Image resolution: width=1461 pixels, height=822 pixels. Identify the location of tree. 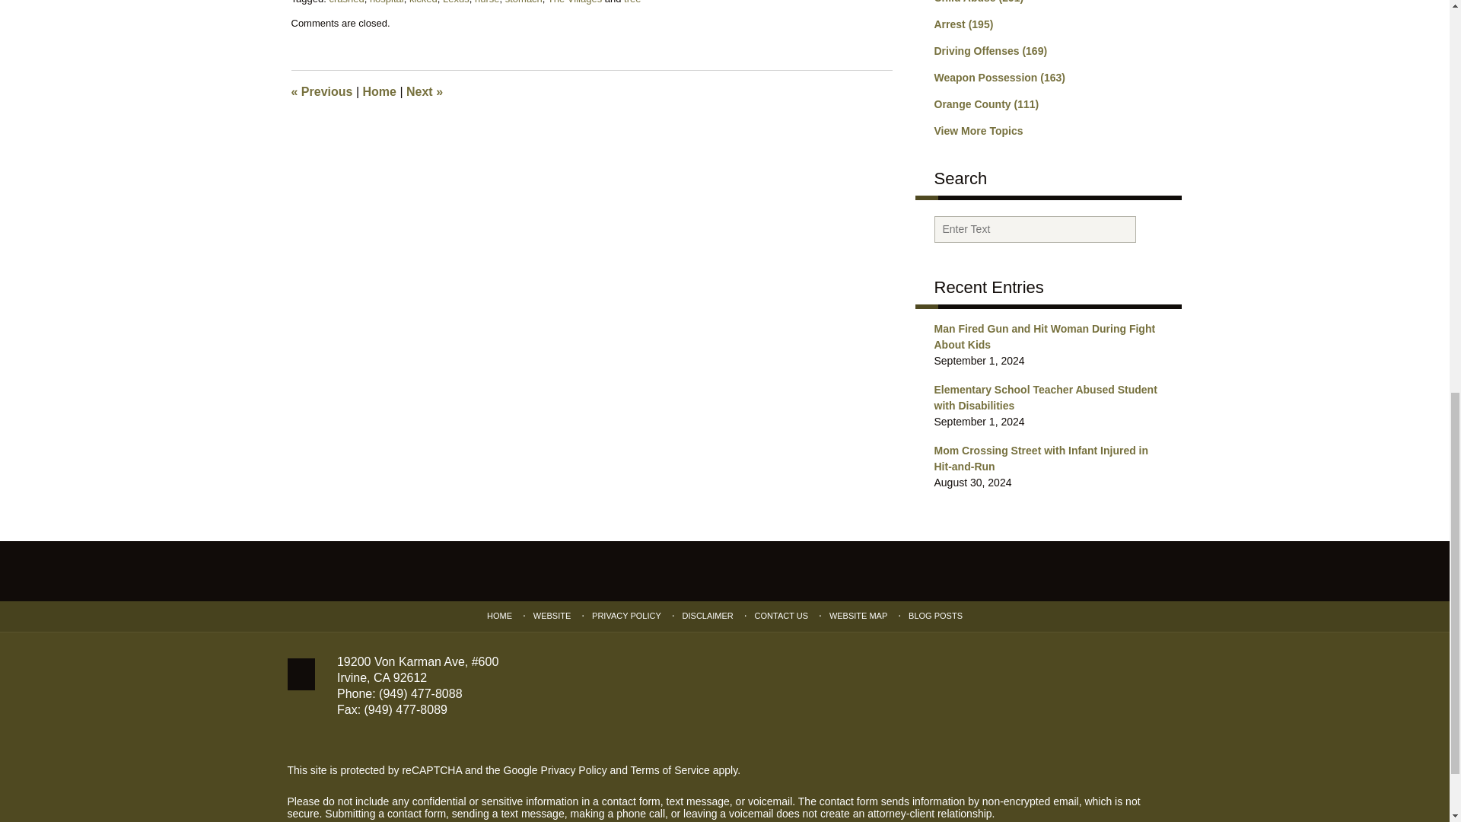
(632, 2).